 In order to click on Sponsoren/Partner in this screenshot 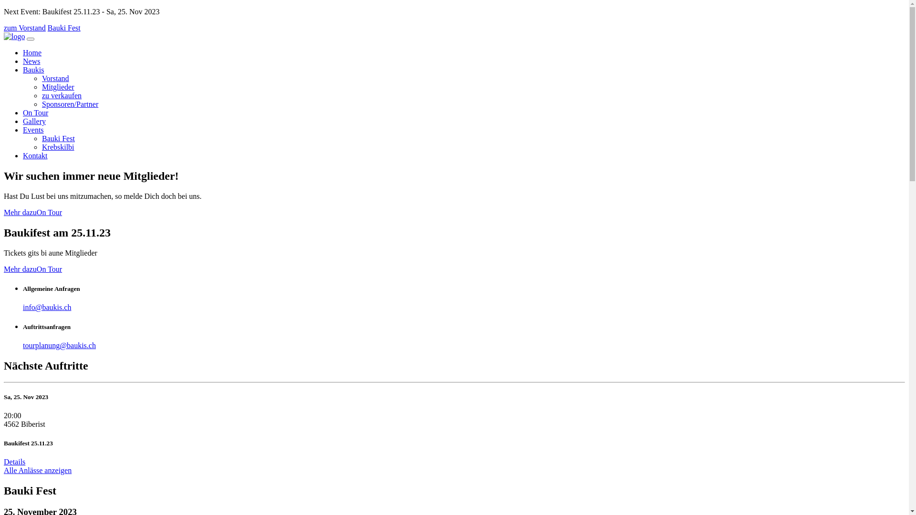, I will do `click(70, 104)`.